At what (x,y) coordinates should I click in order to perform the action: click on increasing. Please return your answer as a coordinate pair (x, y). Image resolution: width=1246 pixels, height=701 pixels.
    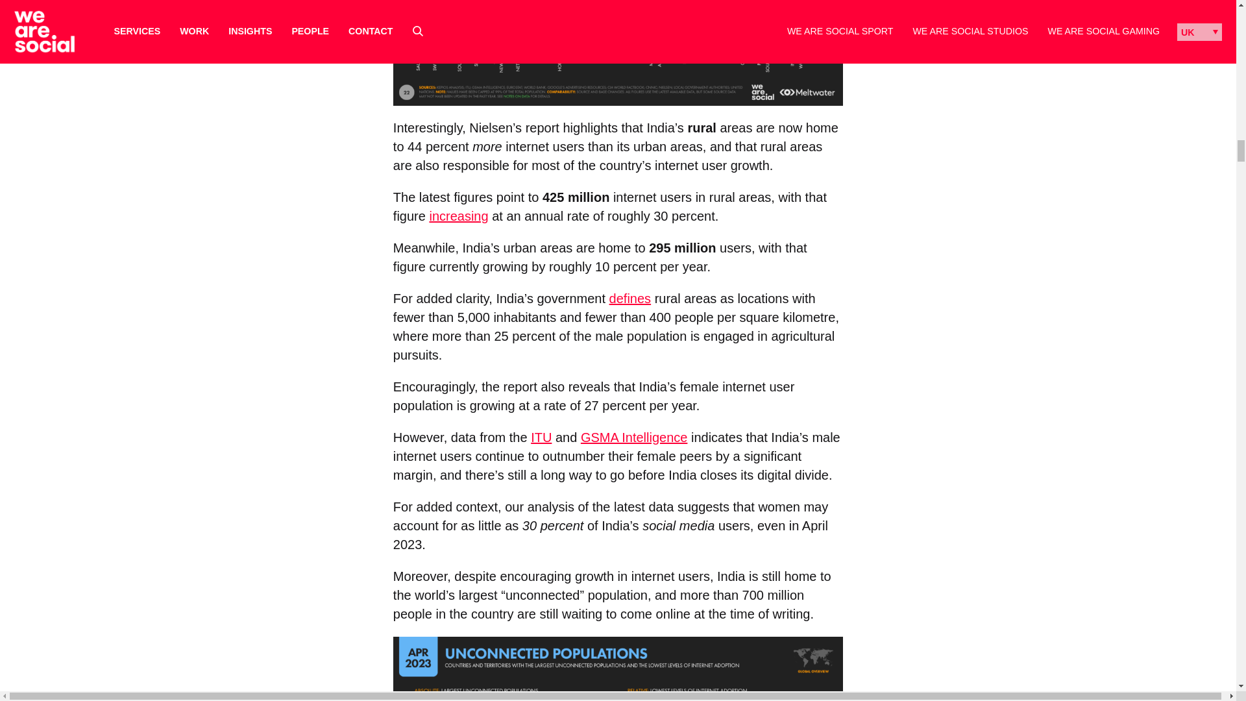
    Looking at the image, I should click on (458, 215).